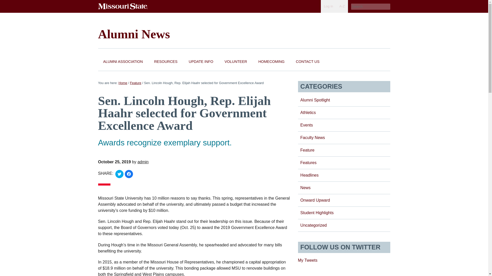 Image resolution: width=492 pixels, height=276 pixels. What do you see at coordinates (201, 62) in the screenshot?
I see `UPDATE INFO` at bounding box center [201, 62].